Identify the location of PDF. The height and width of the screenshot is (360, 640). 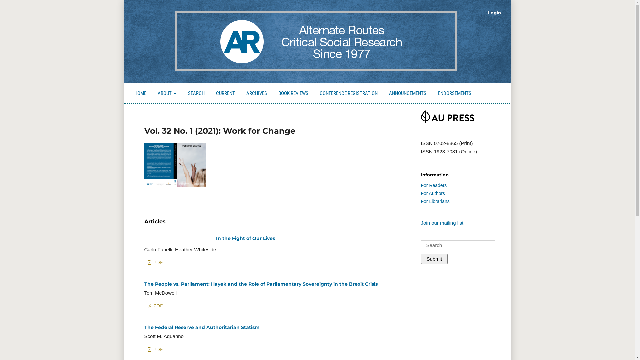
(155, 263).